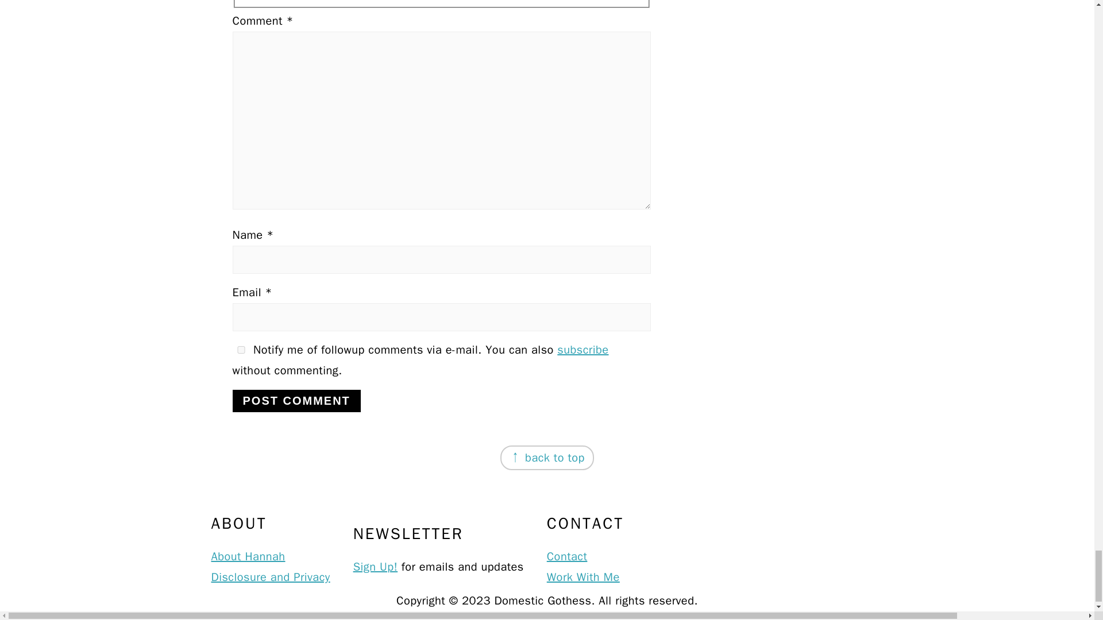 This screenshot has width=1103, height=620. I want to click on Post Comment, so click(296, 401).